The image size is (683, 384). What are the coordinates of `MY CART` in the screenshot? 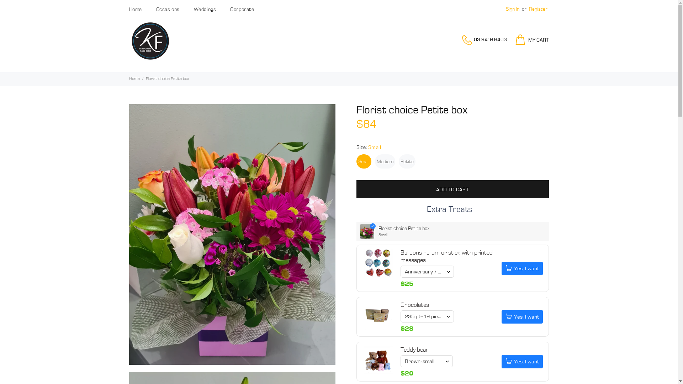 It's located at (529, 40).